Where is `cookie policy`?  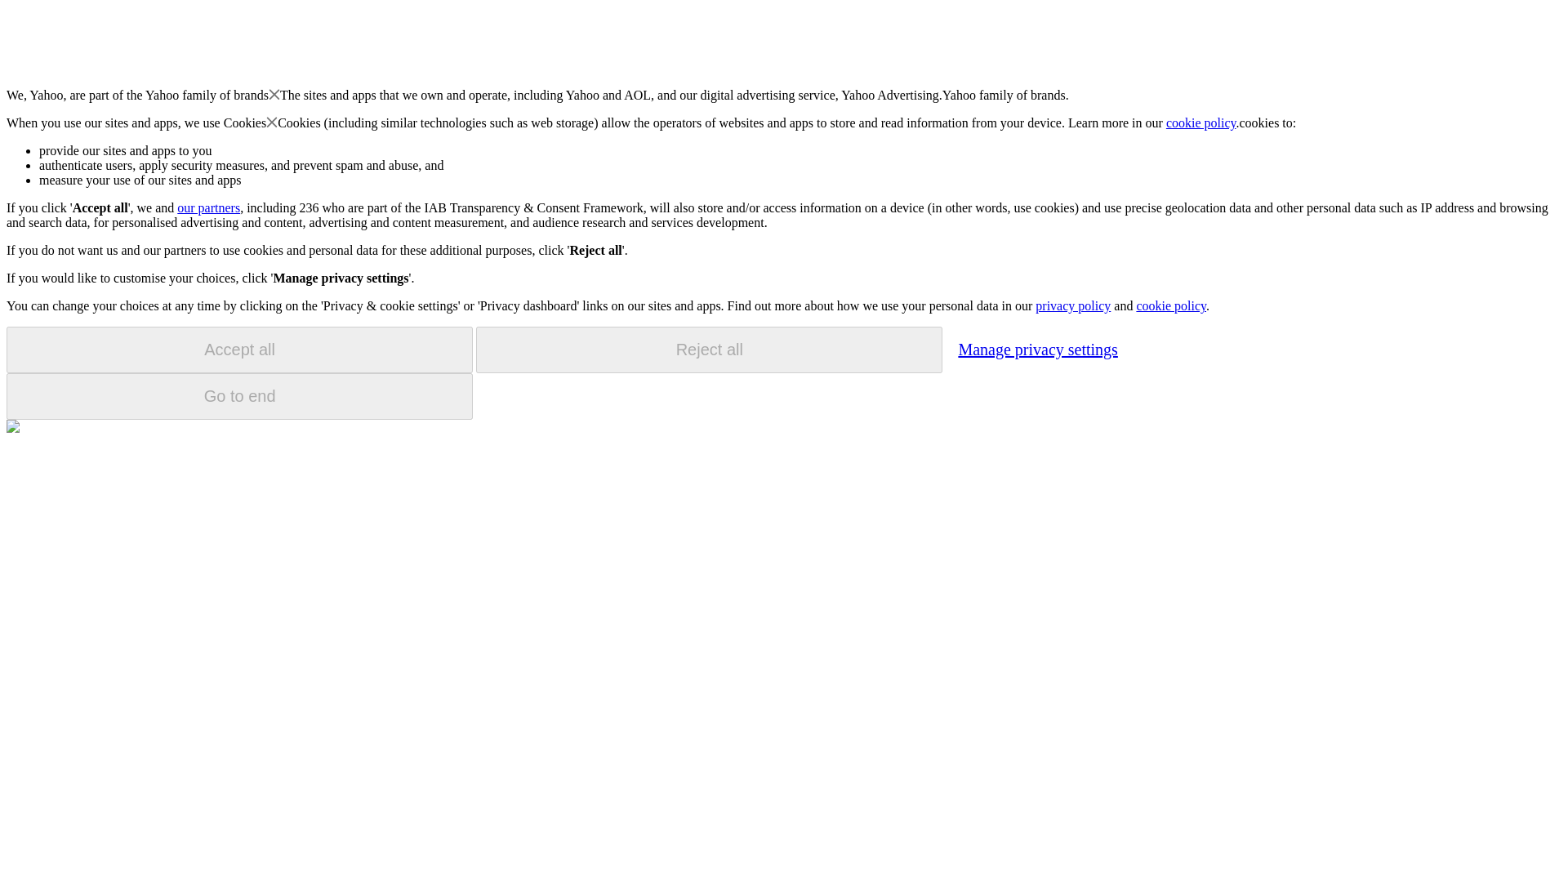 cookie policy is located at coordinates (1201, 122).